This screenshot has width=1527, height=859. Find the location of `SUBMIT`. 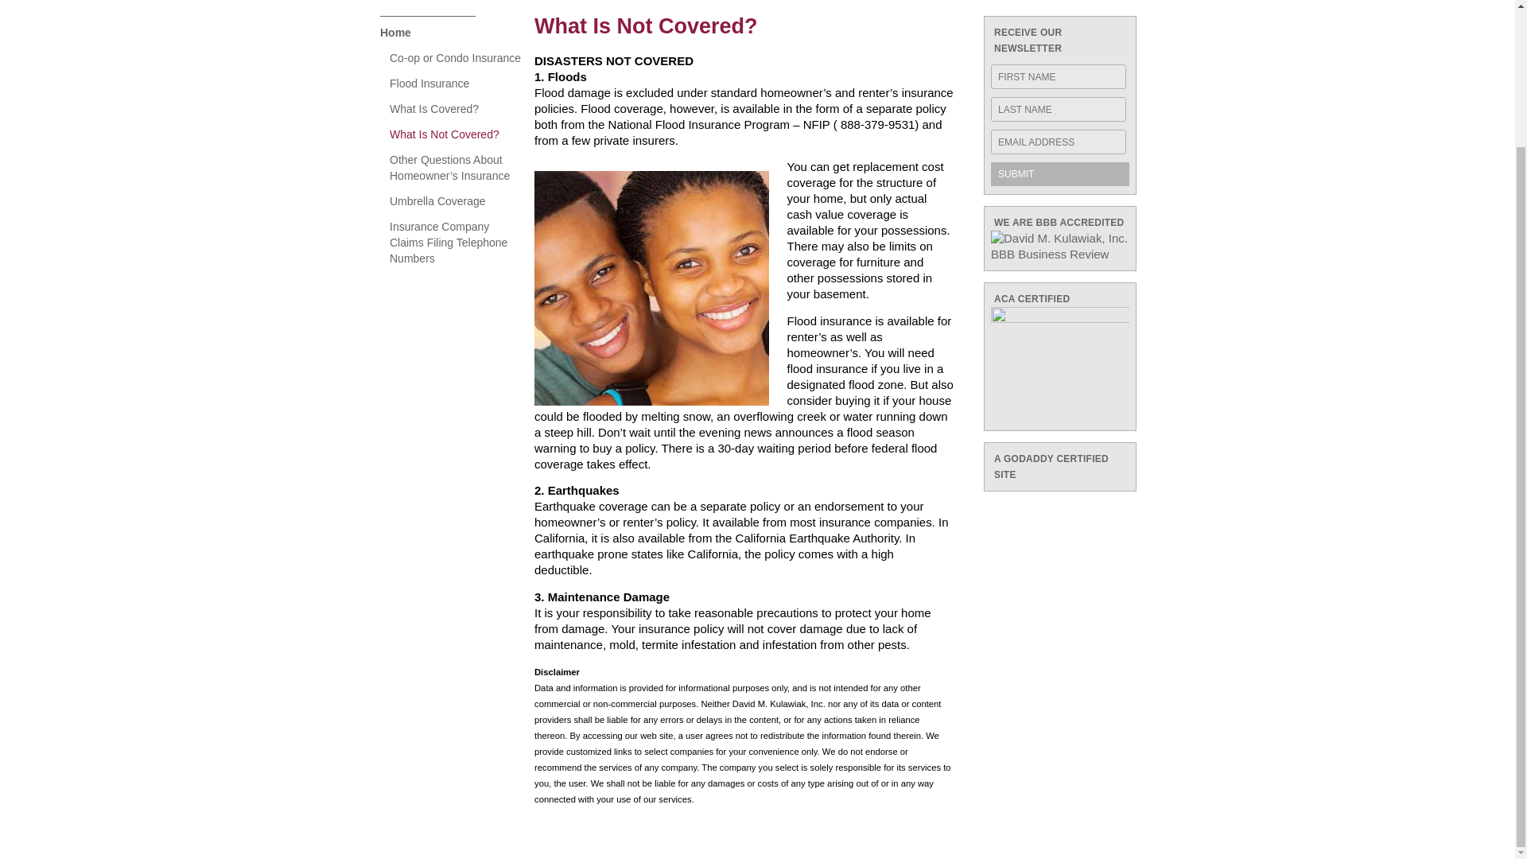

SUBMIT is located at coordinates (1060, 174).